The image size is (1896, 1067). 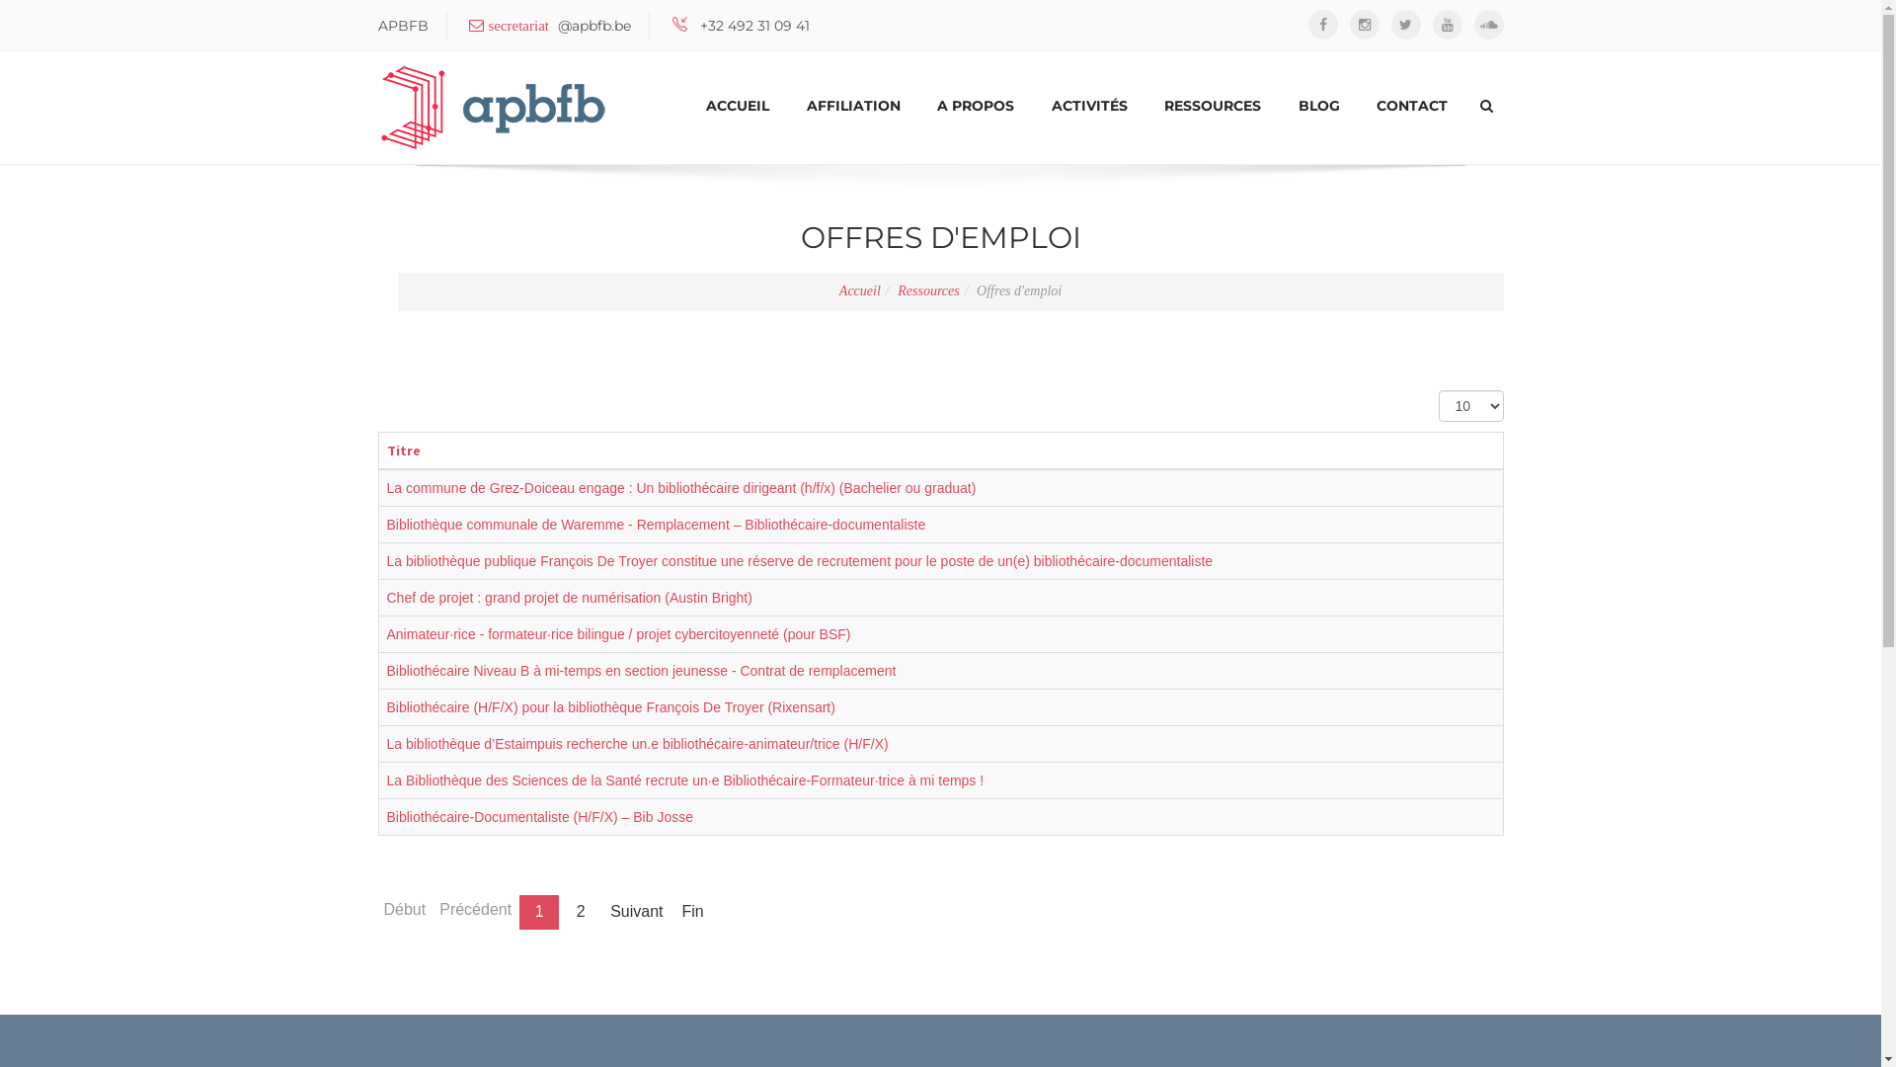 What do you see at coordinates (976, 106) in the screenshot?
I see `A PROPOS` at bounding box center [976, 106].